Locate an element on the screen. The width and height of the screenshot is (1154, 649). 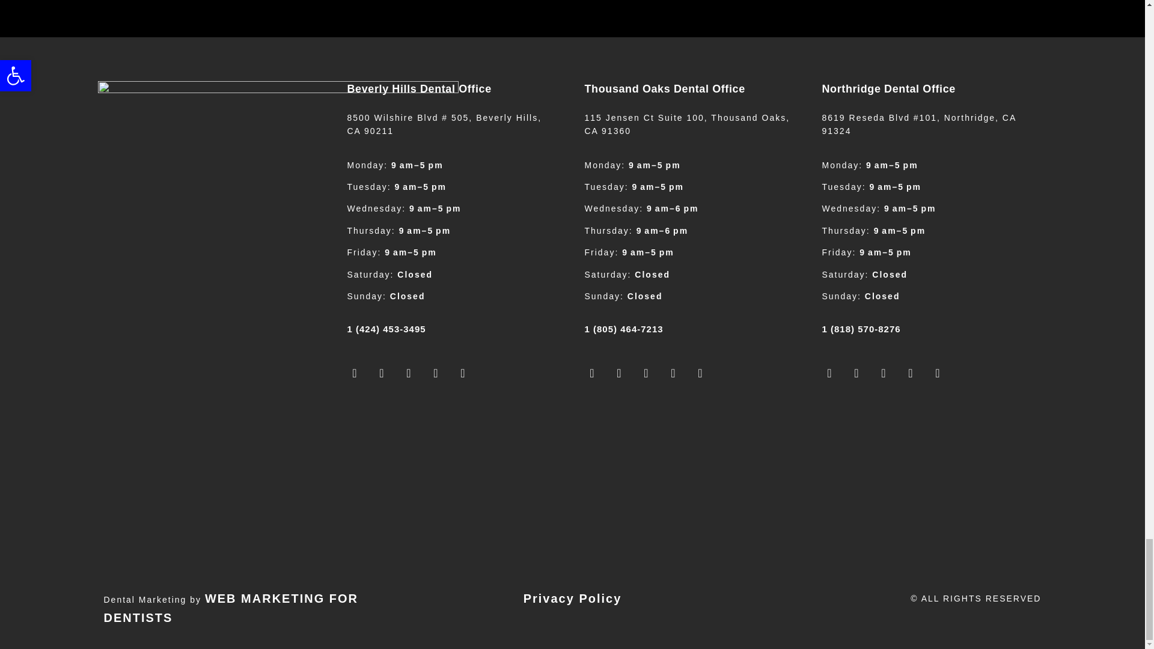
Smile Boutique Group, Beverly Hills is located at coordinates (452, 481).